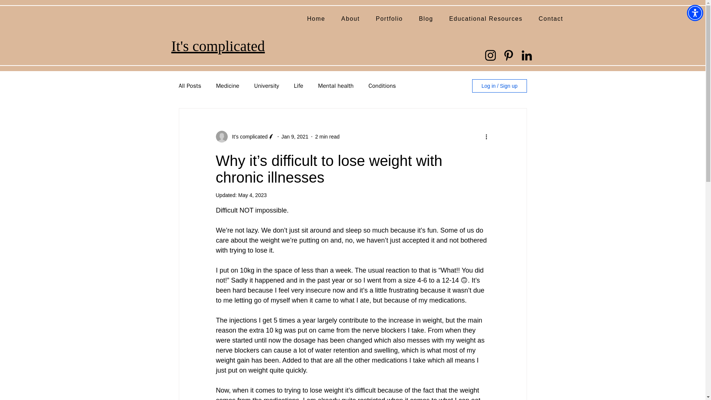  I want to click on Life, so click(298, 86).